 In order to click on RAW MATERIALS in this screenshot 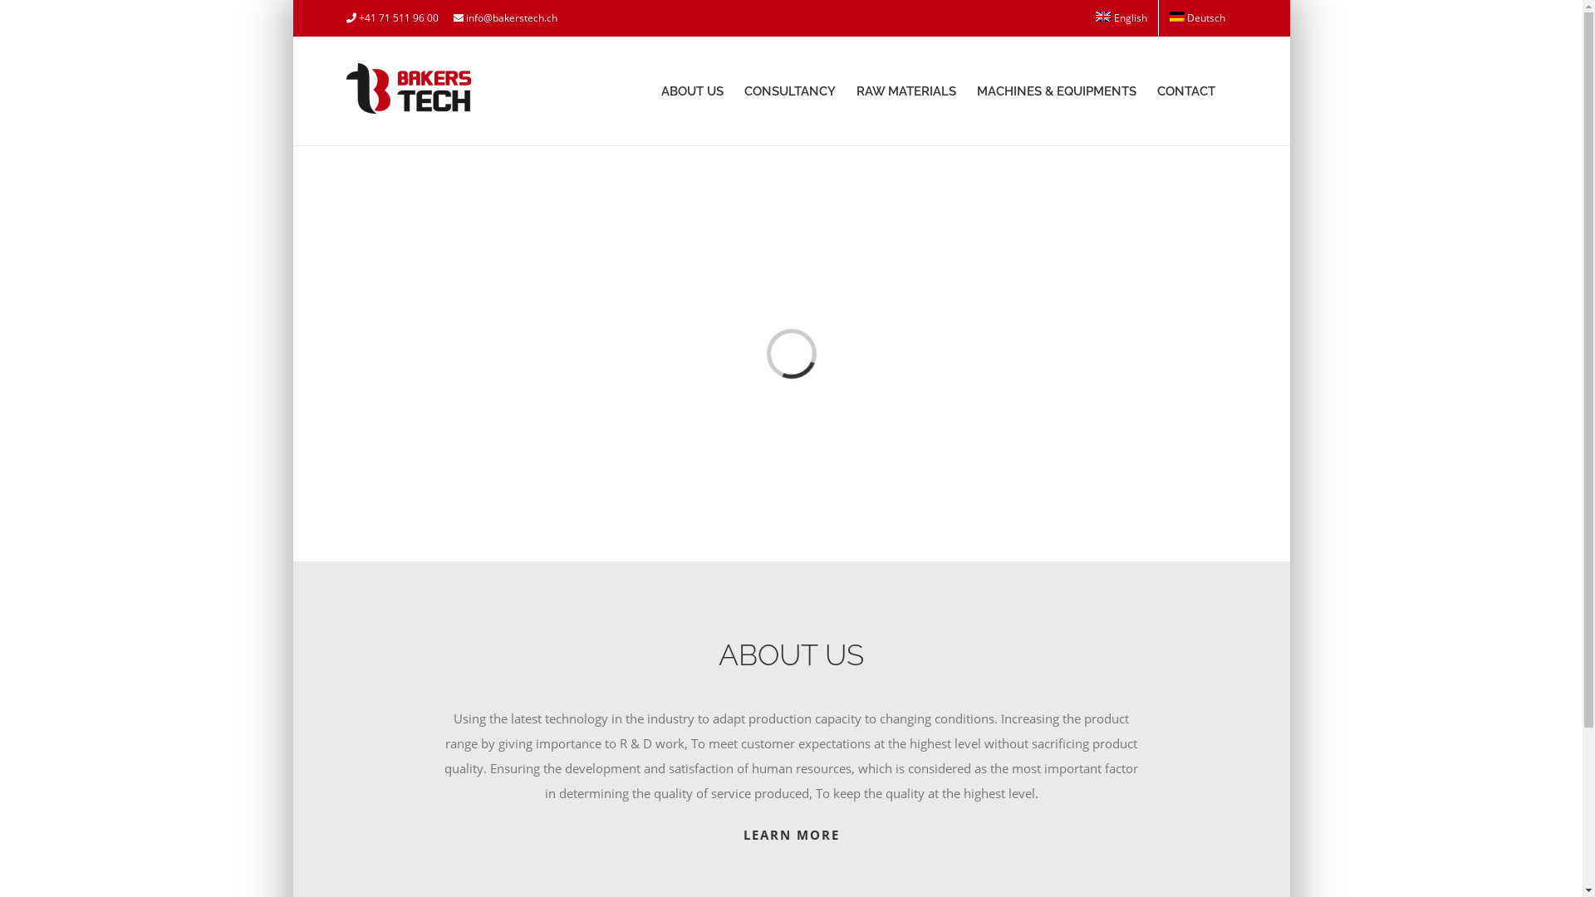, I will do `click(906, 91)`.